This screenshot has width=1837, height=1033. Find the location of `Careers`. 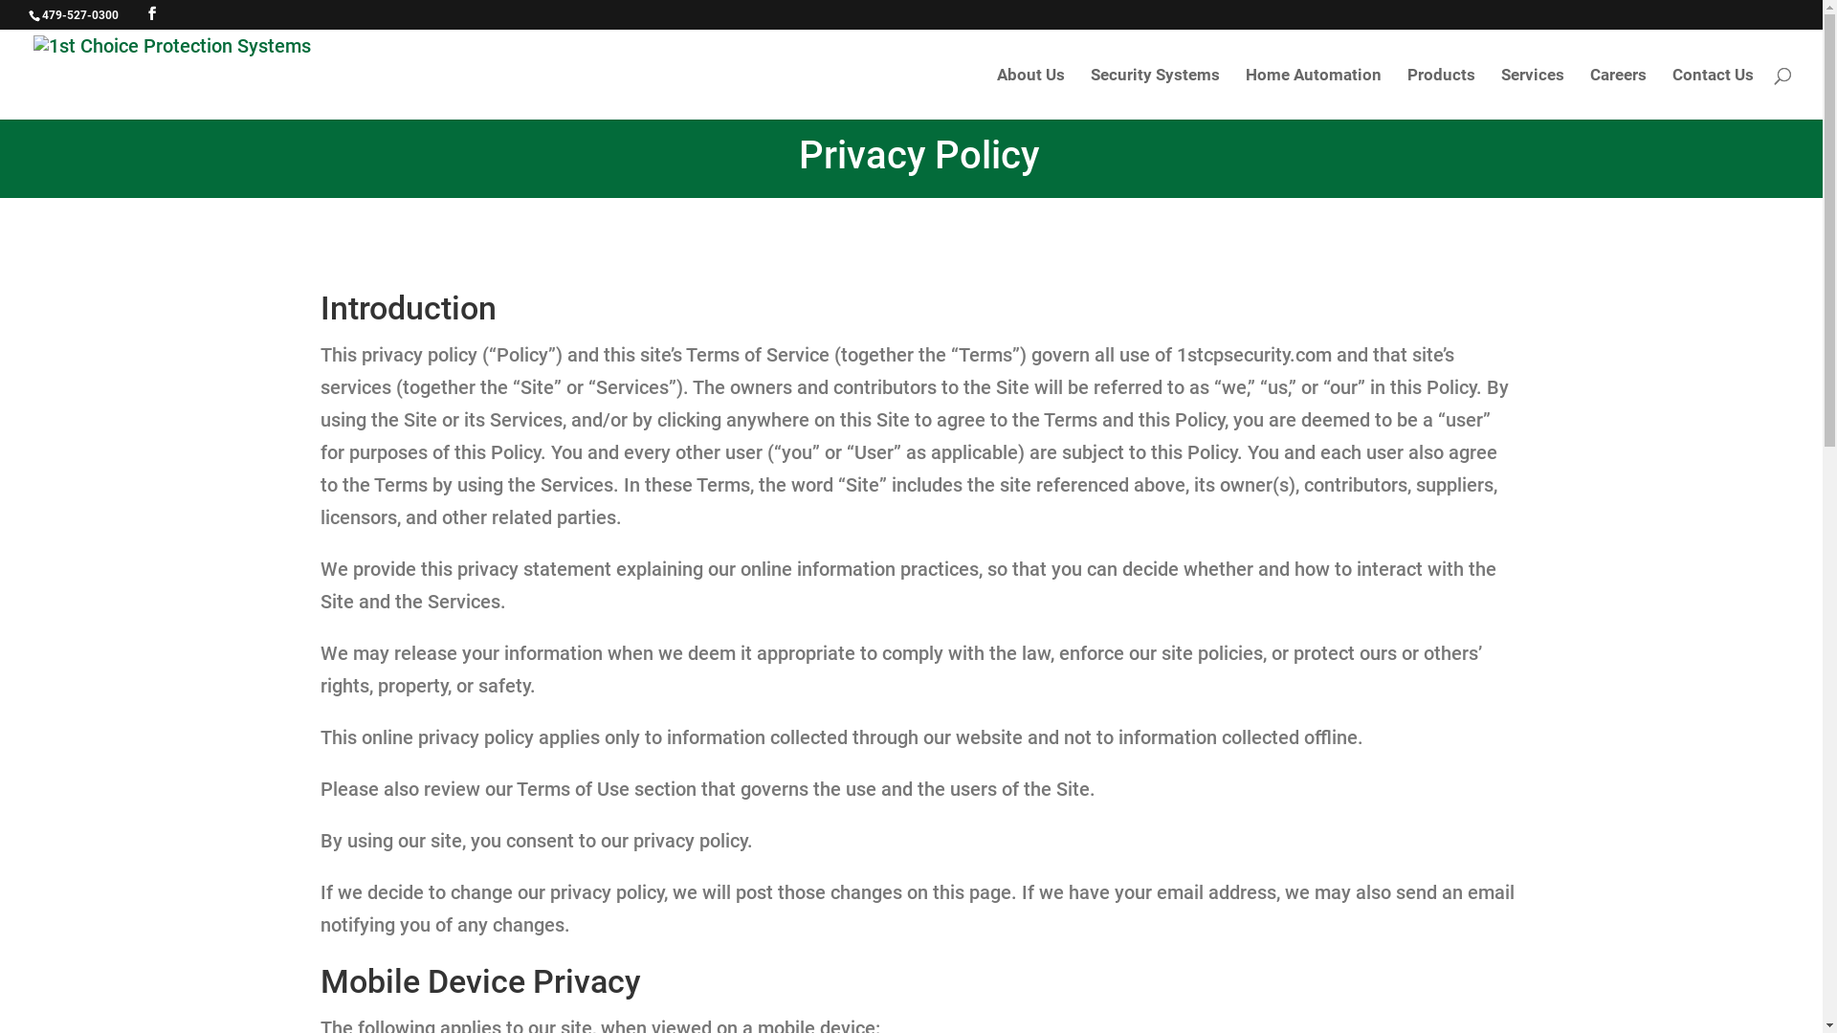

Careers is located at coordinates (1619, 94).